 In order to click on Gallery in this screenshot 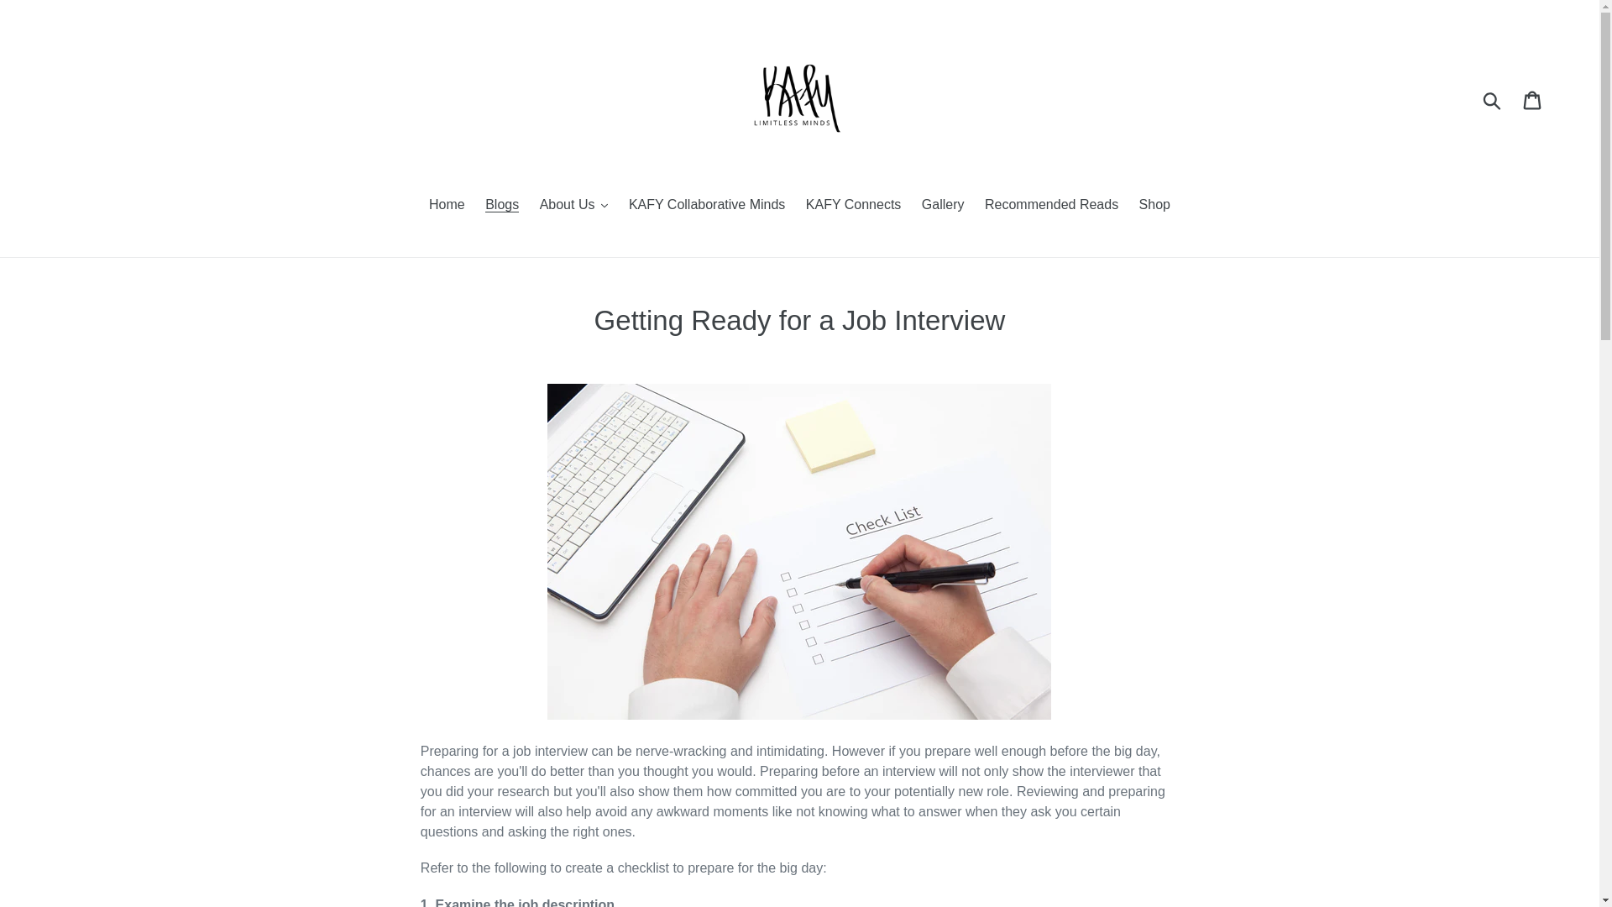, I will do `click(944, 207)`.